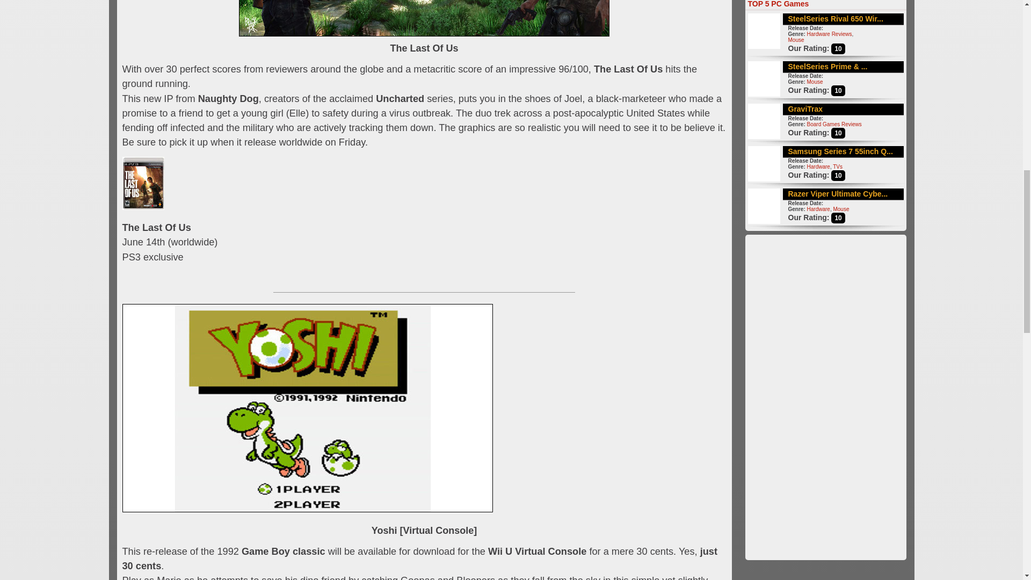 The height and width of the screenshot is (580, 1031). What do you see at coordinates (836, 19) in the screenshot?
I see `SteelSeries Rival 650 Wireless Gaming Mouse Review` at bounding box center [836, 19].